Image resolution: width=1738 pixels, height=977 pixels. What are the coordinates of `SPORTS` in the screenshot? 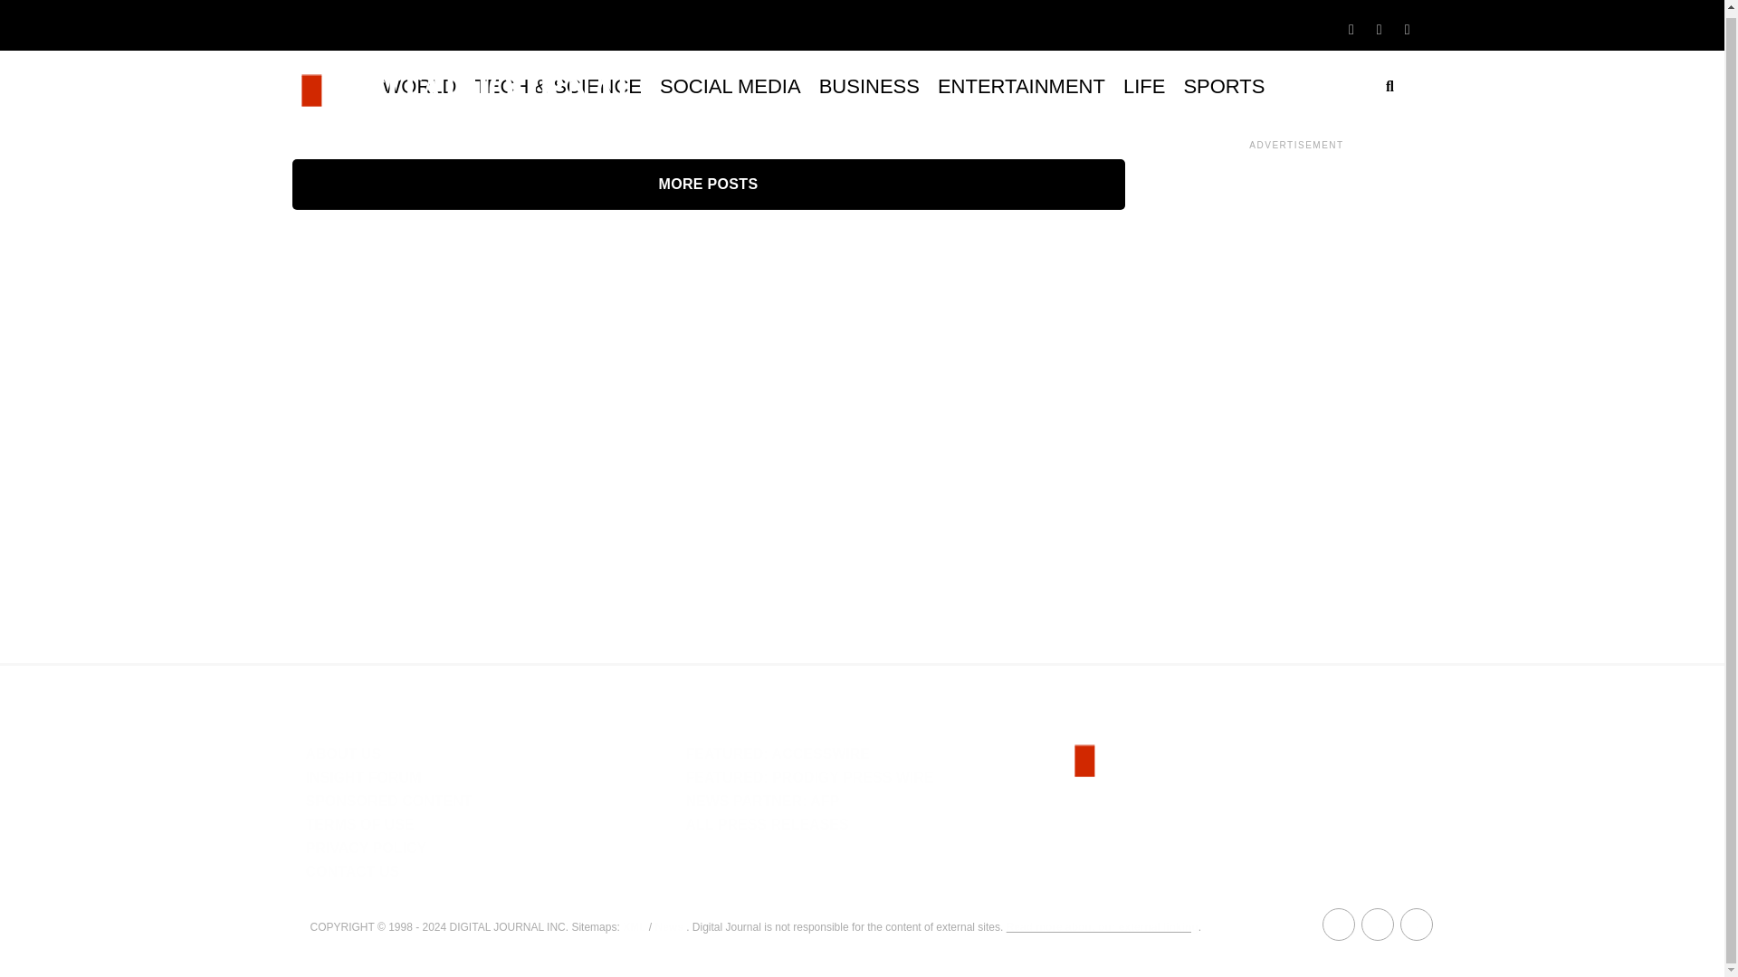 It's located at (1224, 87).